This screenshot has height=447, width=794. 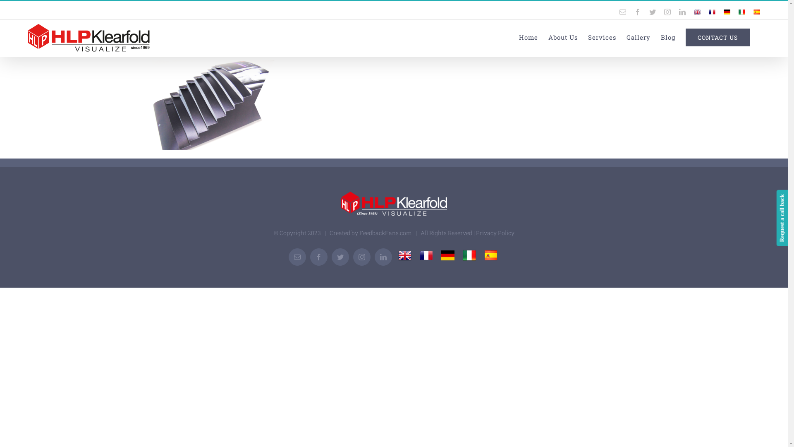 What do you see at coordinates (469, 255) in the screenshot?
I see `Italy` at bounding box center [469, 255].